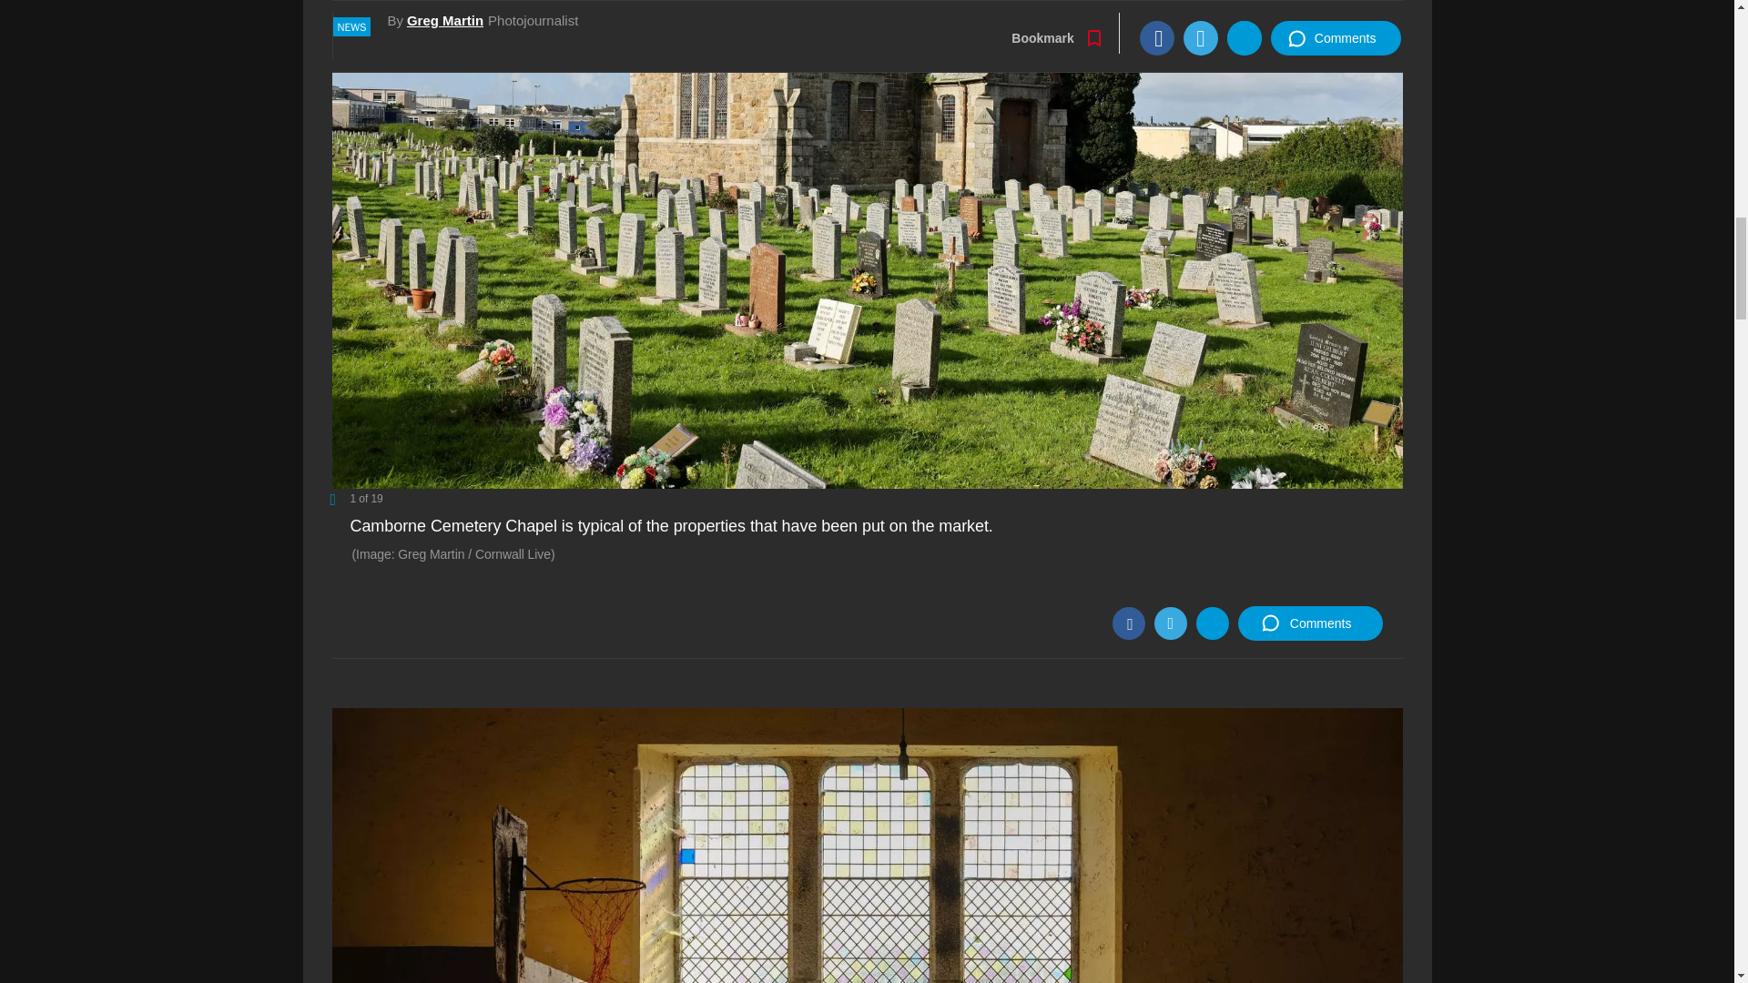 Image resolution: width=1748 pixels, height=983 pixels. I want to click on Facebook, so click(1128, 623).